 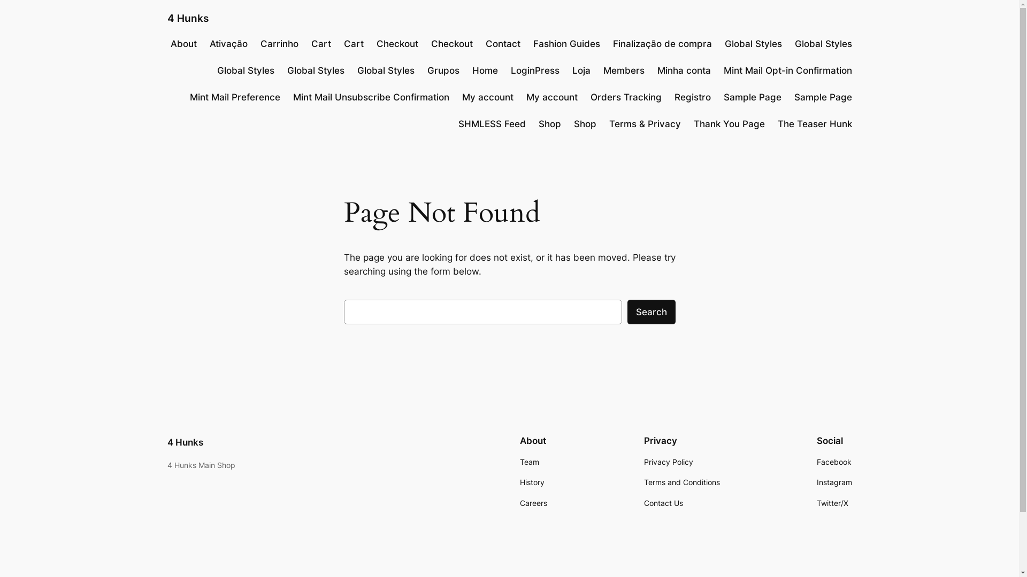 I want to click on Privacy Policy, so click(x=669, y=462).